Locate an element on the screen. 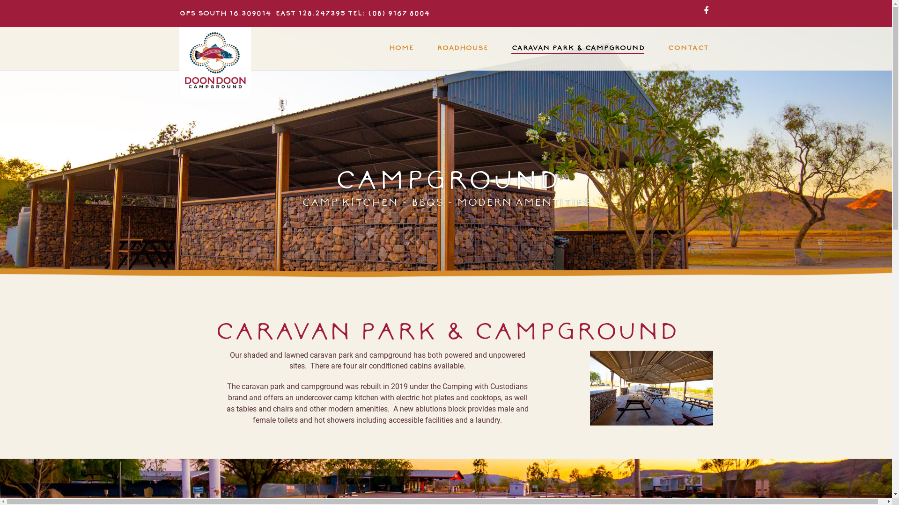  CARAVAN PARK & CAMPGROUND is located at coordinates (577, 49).